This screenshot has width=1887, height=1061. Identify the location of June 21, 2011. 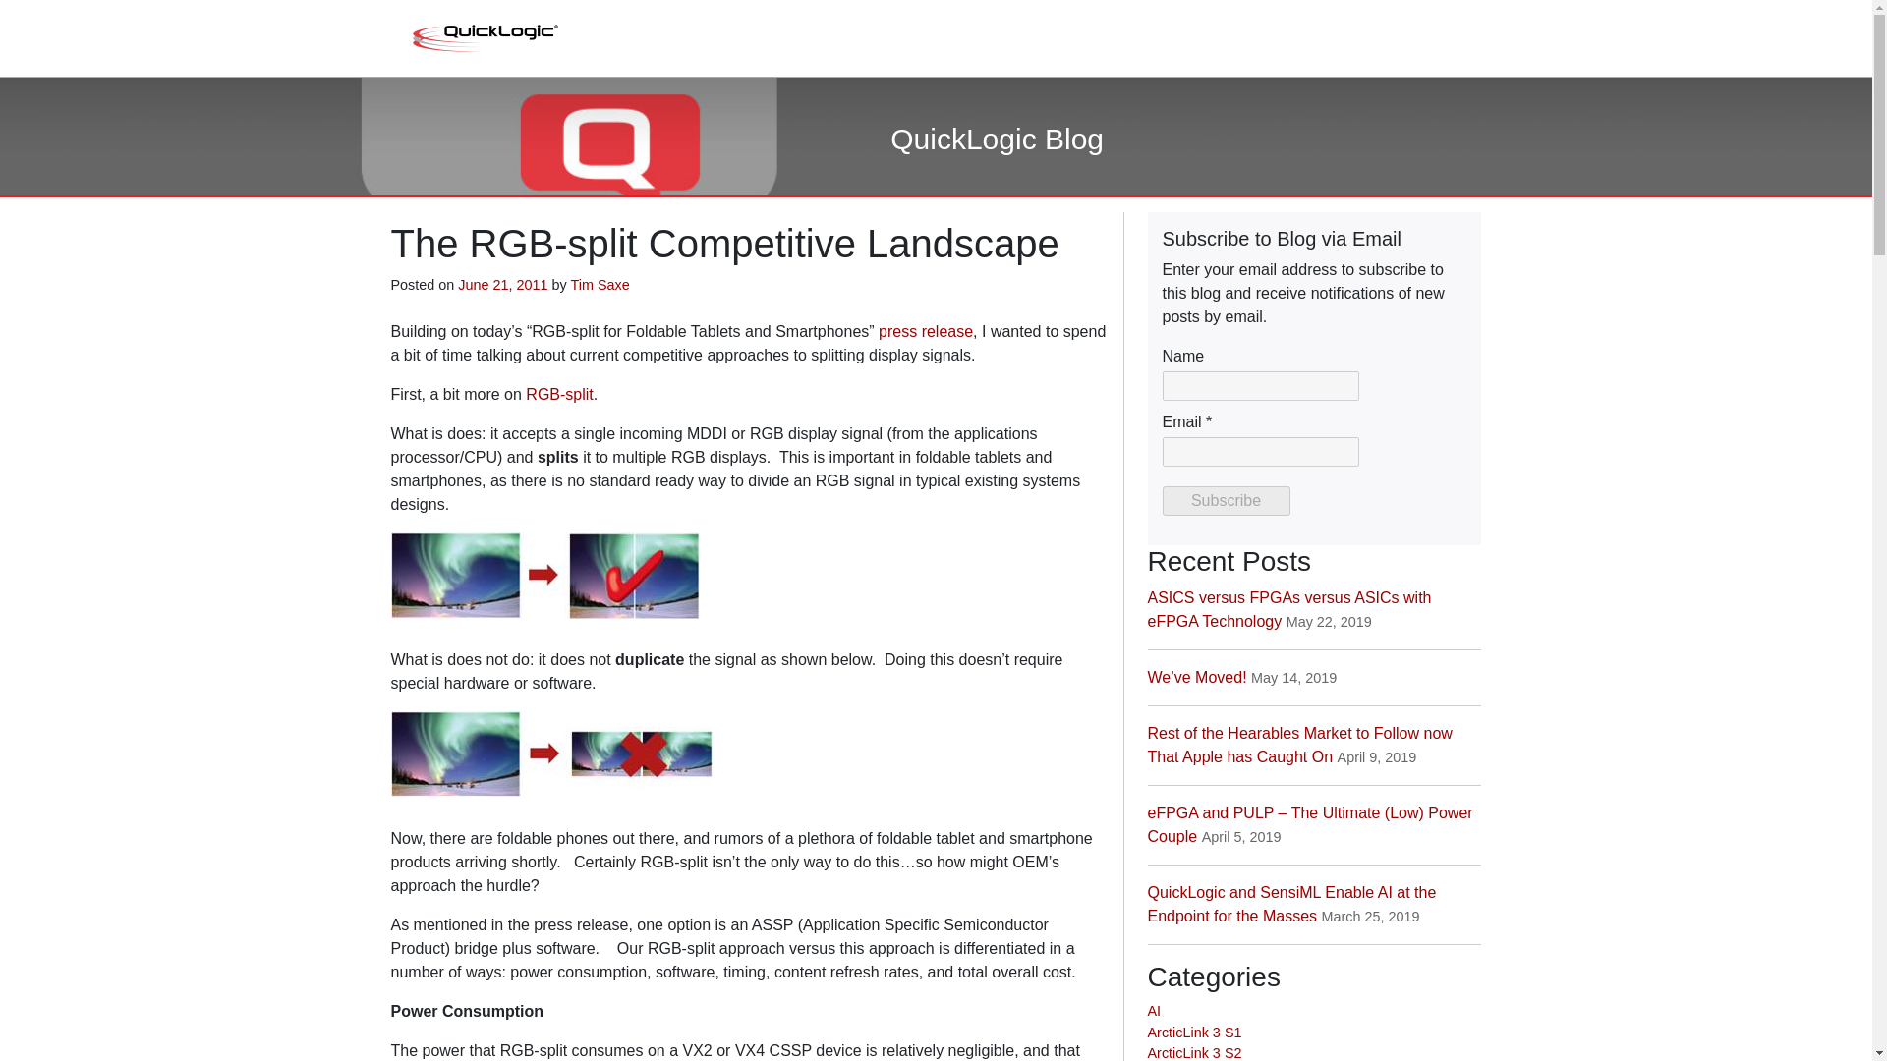
(502, 285).